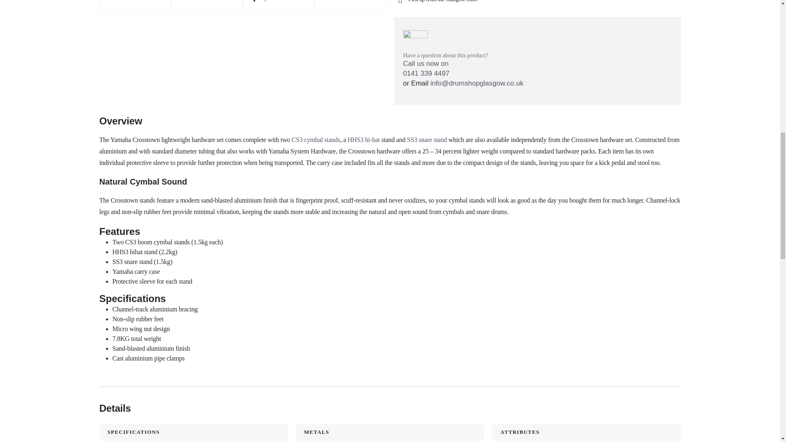 This screenshot has width=786, height=442. What do you see at coordinates (426, 73) in the screenshot?
I see `0141 339 4497` at bounding box center [426, 73].